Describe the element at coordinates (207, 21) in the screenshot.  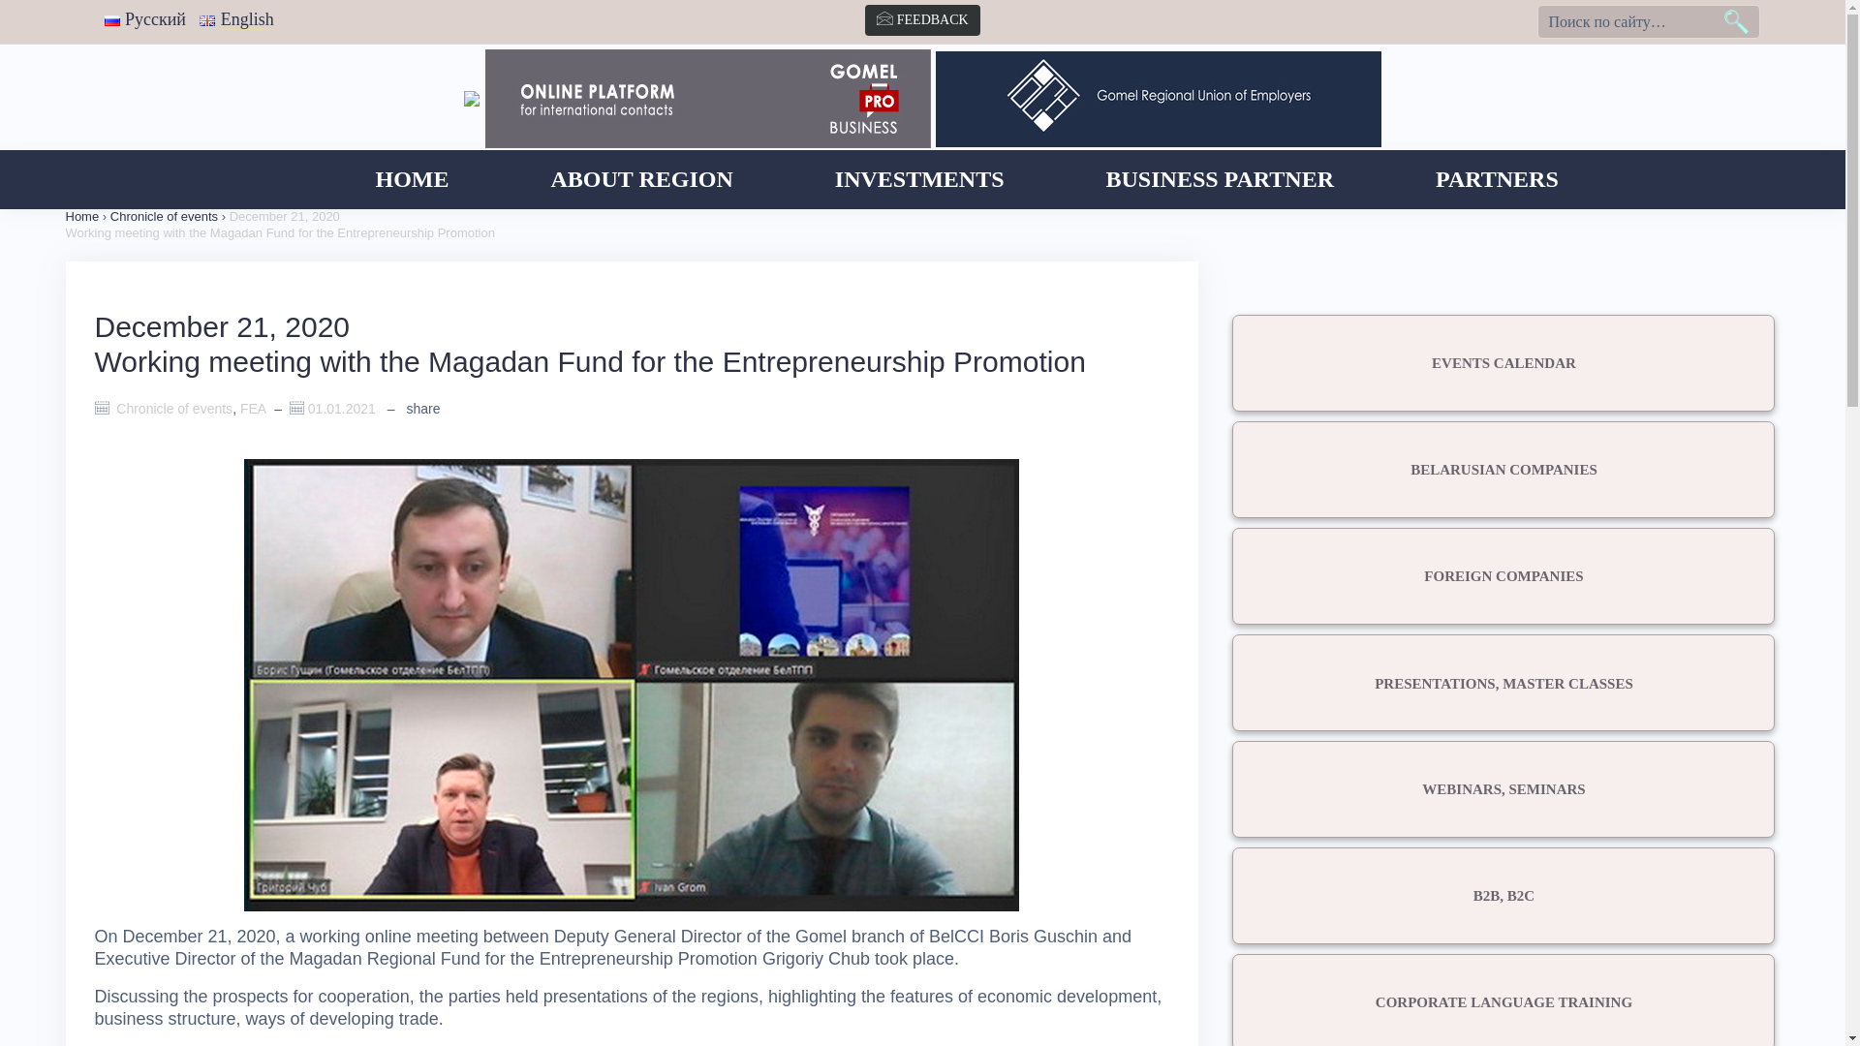
I see `English` at that location.